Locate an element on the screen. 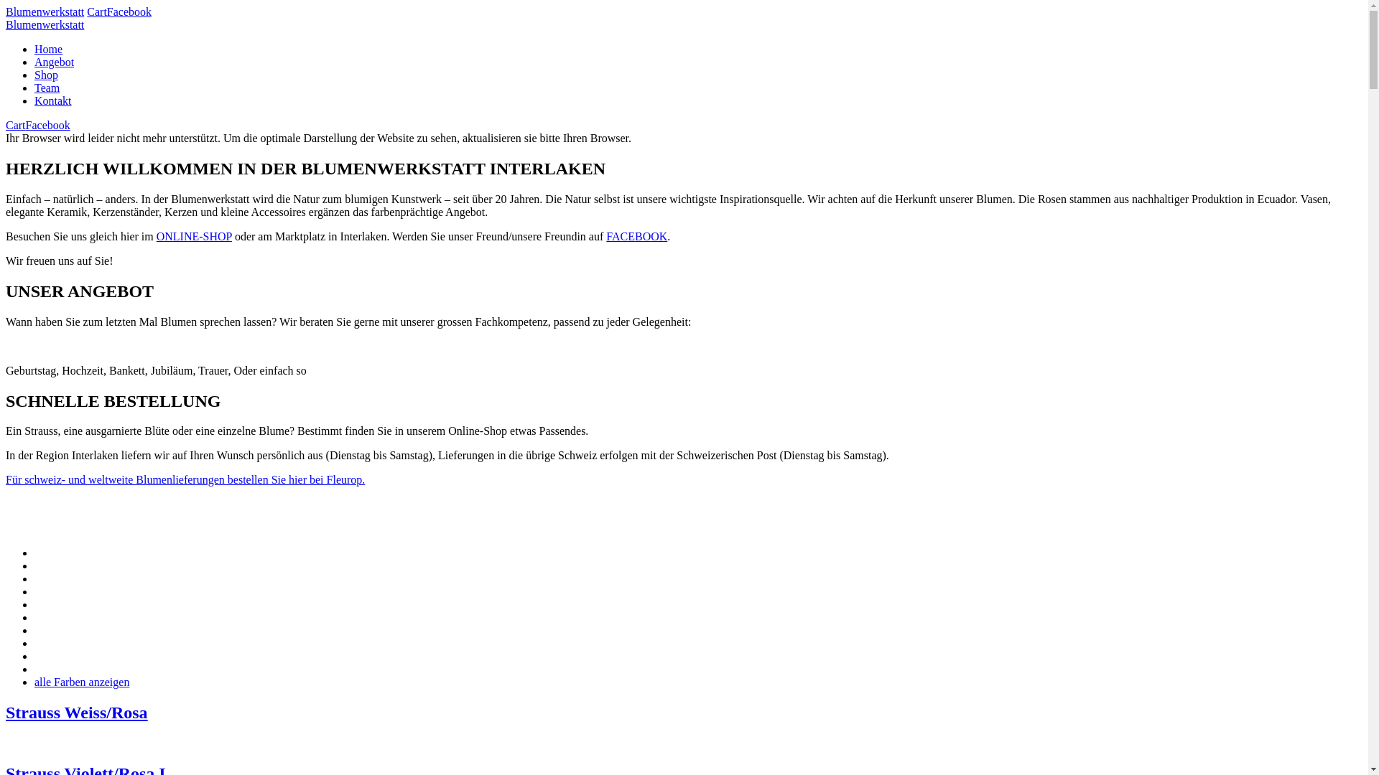  Shop is located at coordinates (46, 75).